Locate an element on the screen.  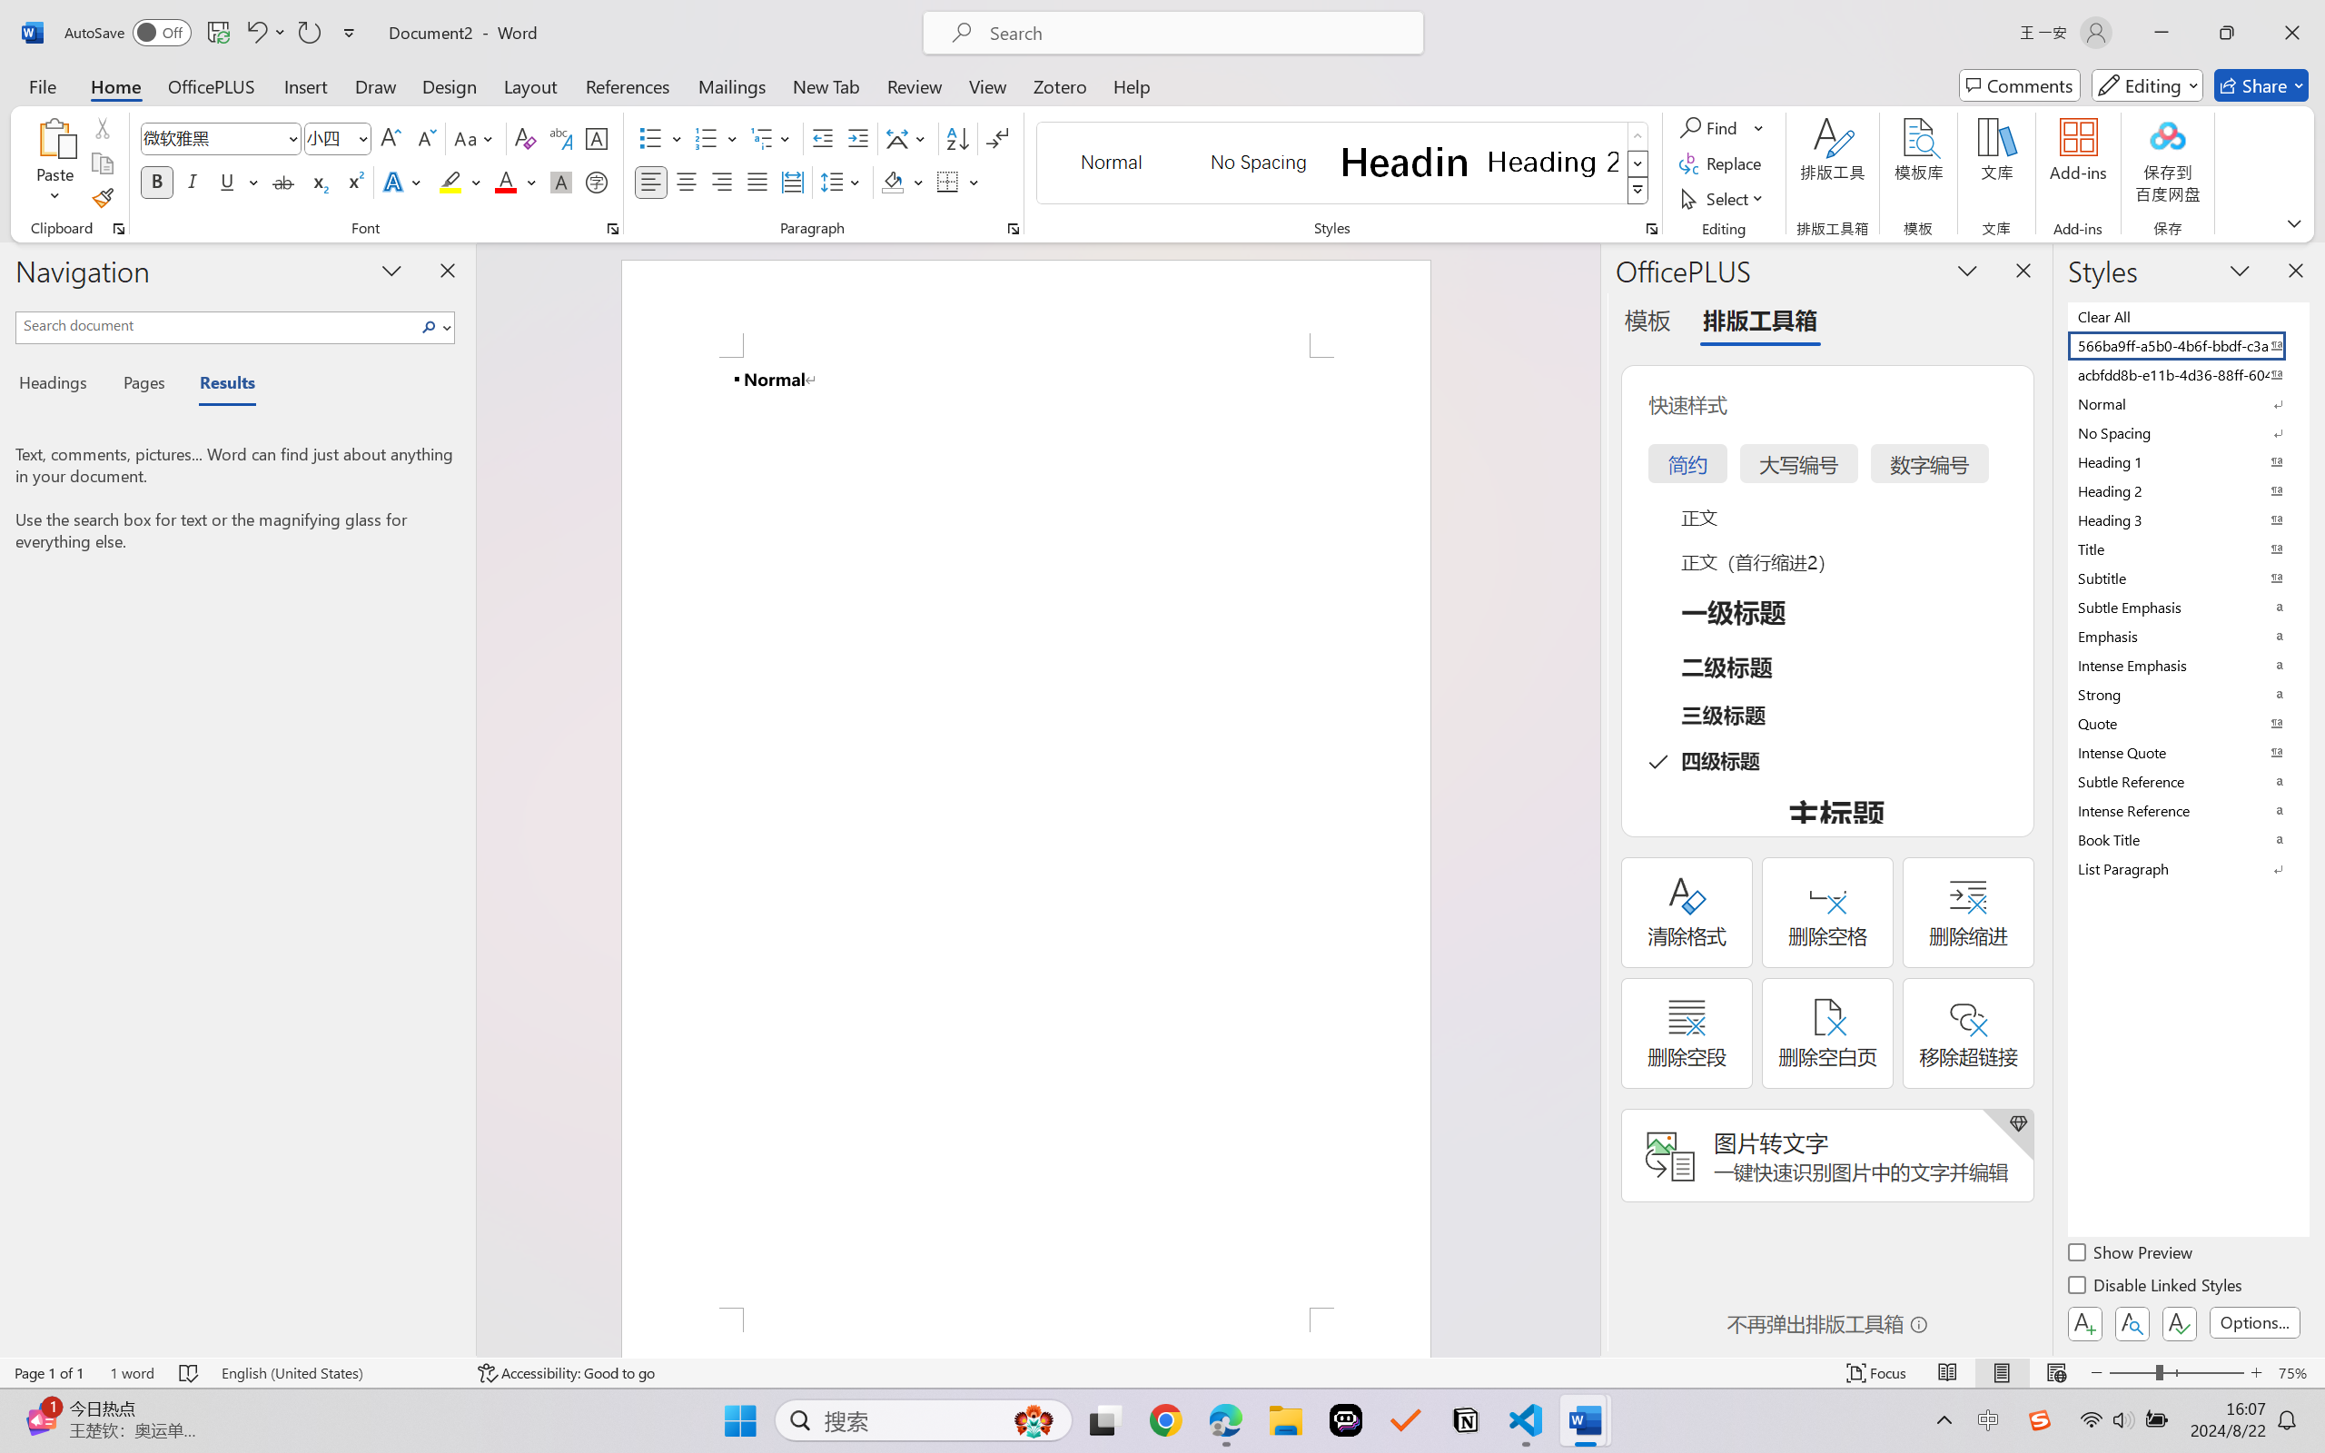
Styles is located at coordinates (1638, 191).